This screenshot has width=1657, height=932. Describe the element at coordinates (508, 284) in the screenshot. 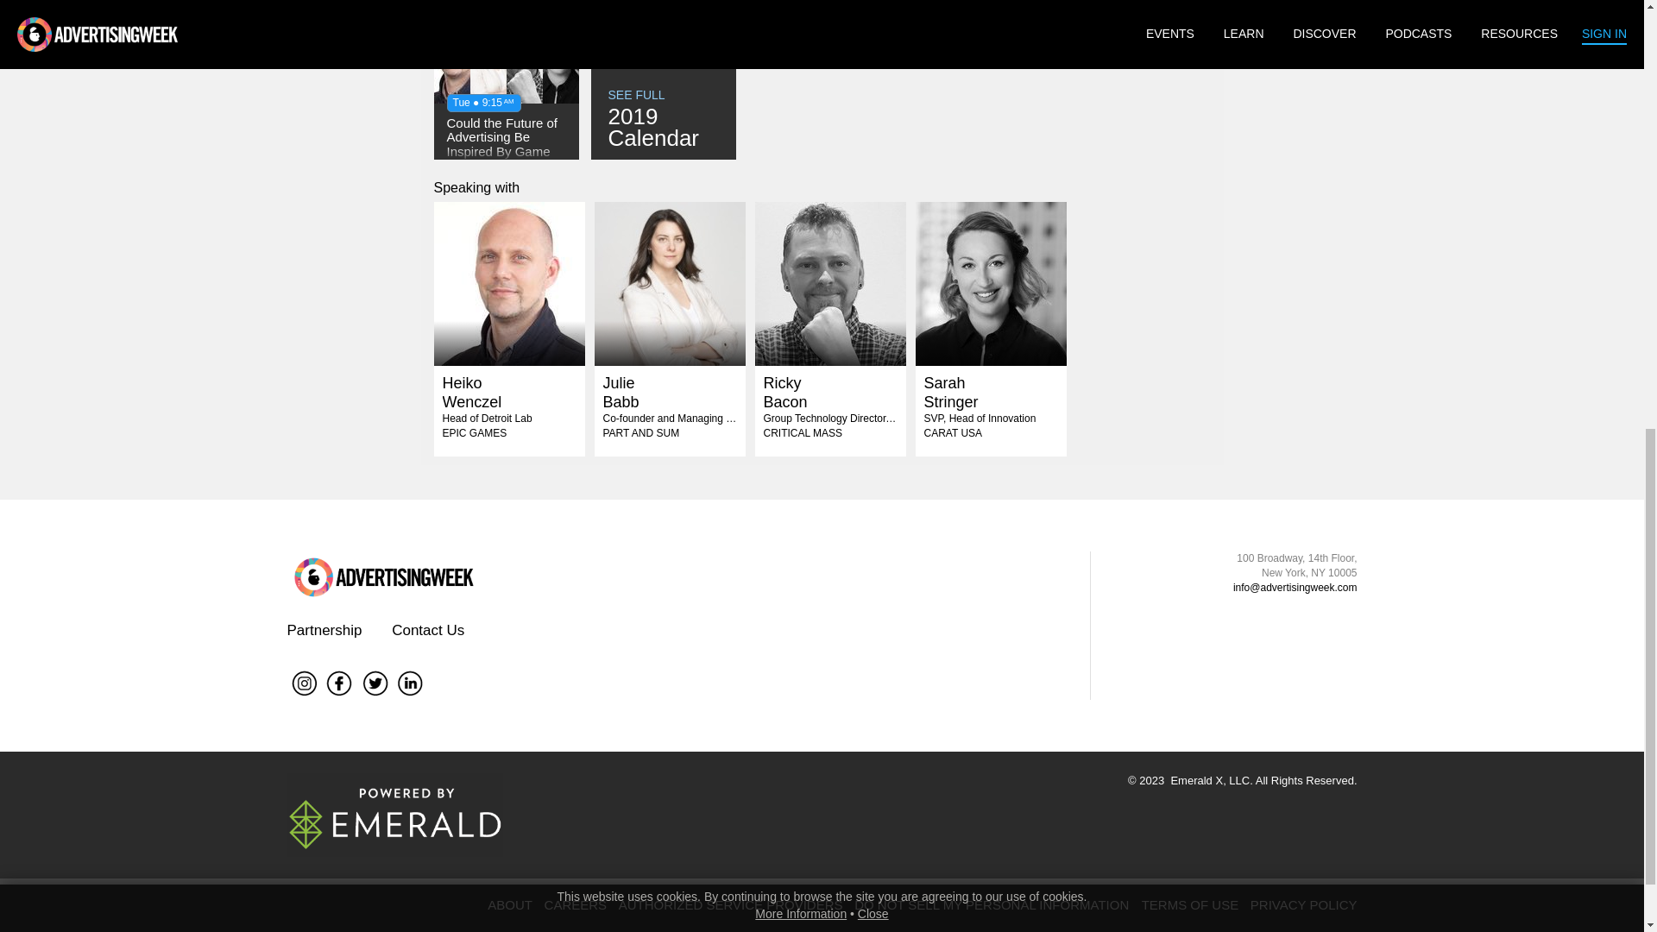

I see `Close` at that location.